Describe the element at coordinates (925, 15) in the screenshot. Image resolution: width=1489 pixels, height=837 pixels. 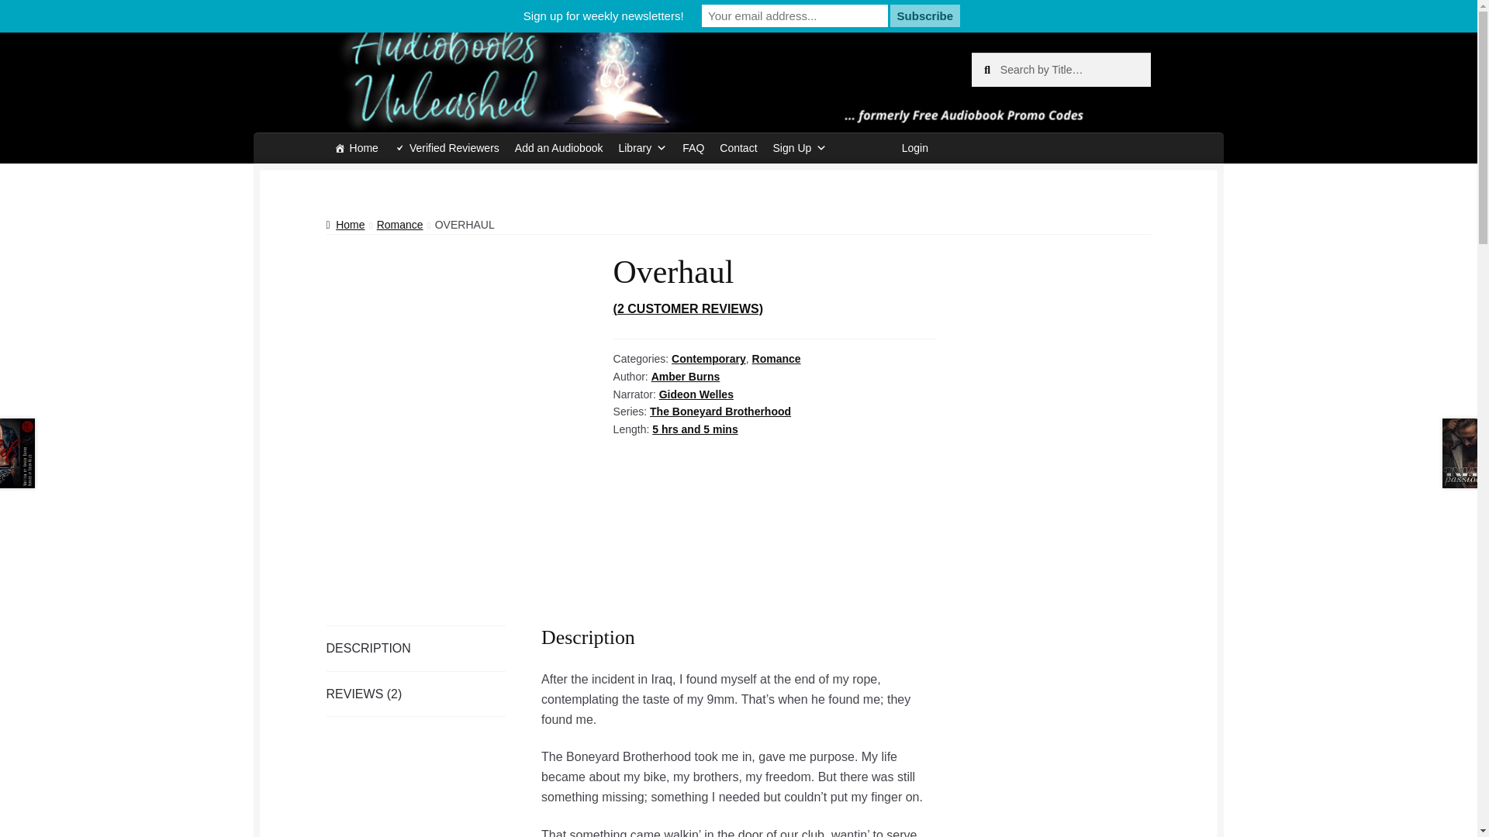
I see `Subscribe` at that location.